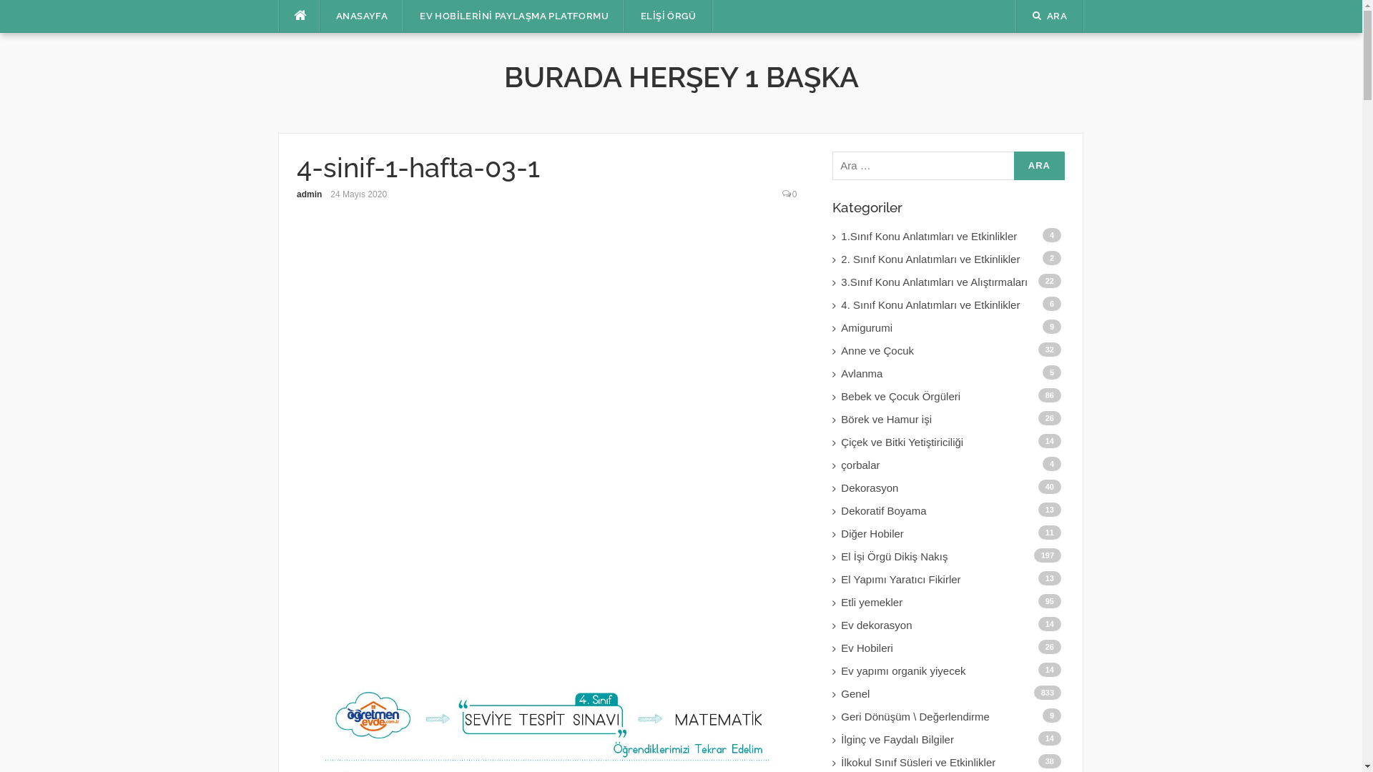  I want to click on Amigurumi, so click(953, 327).